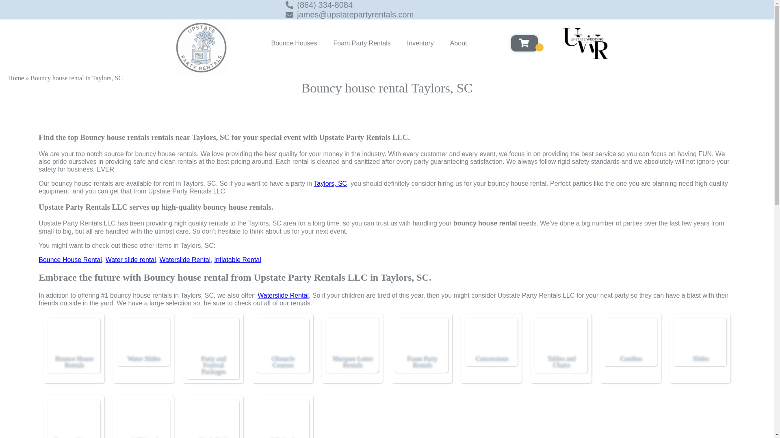 The width and height of the screenshot is (780, 438). I want to click on Tables and Chairs, so click(561, 337).